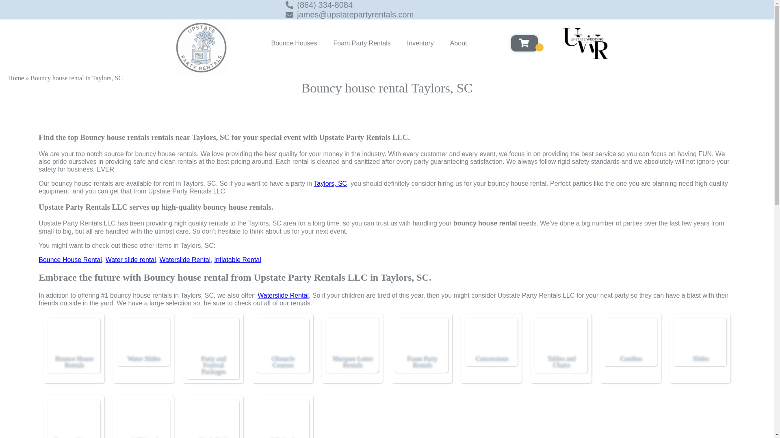 The width and height of the screenshot is (780, 438). I want to click on Tables and Chairs, so click(561, 337).